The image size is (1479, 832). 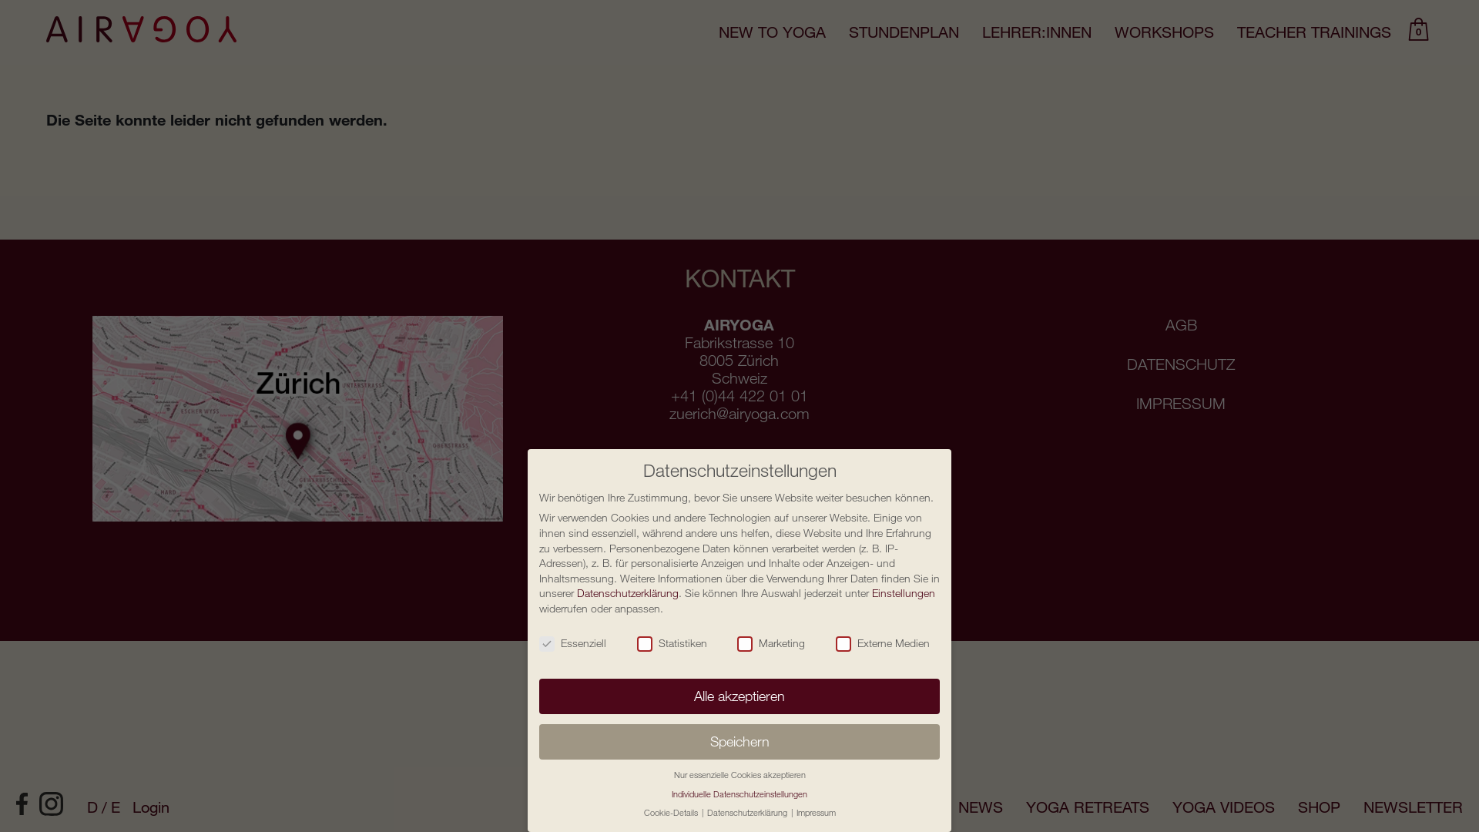 What do you see at coordinates (116, 807) in the screenshot?
I see `E` at bounding box center [116, 807].